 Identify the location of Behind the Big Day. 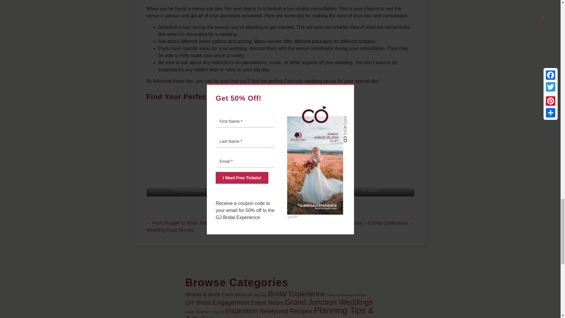
(250, 294).